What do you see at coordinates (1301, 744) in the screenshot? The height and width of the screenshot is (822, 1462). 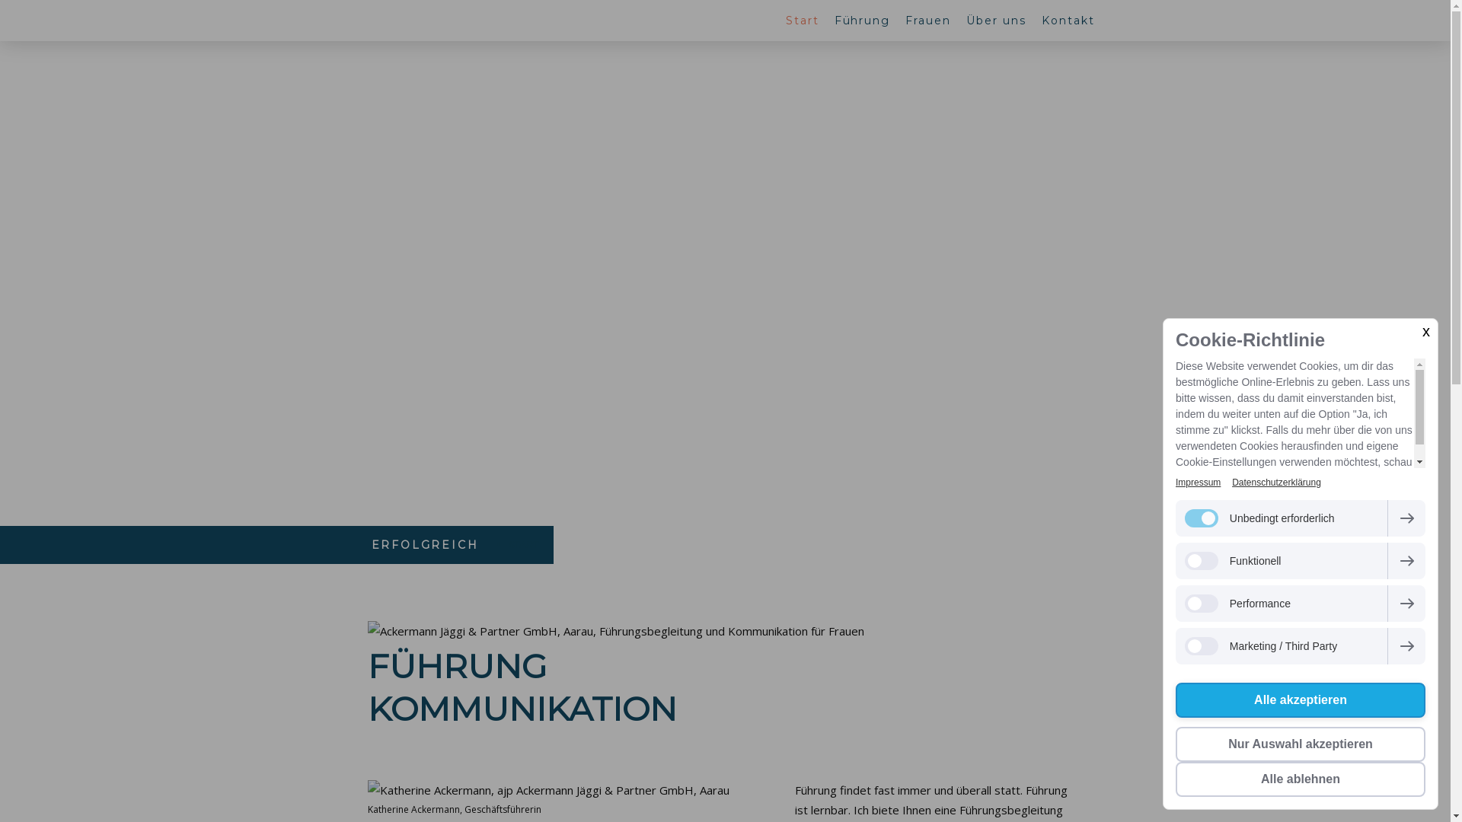 I see `Nur Auswahl akzeptieren` at bounding box center [1301, 744].